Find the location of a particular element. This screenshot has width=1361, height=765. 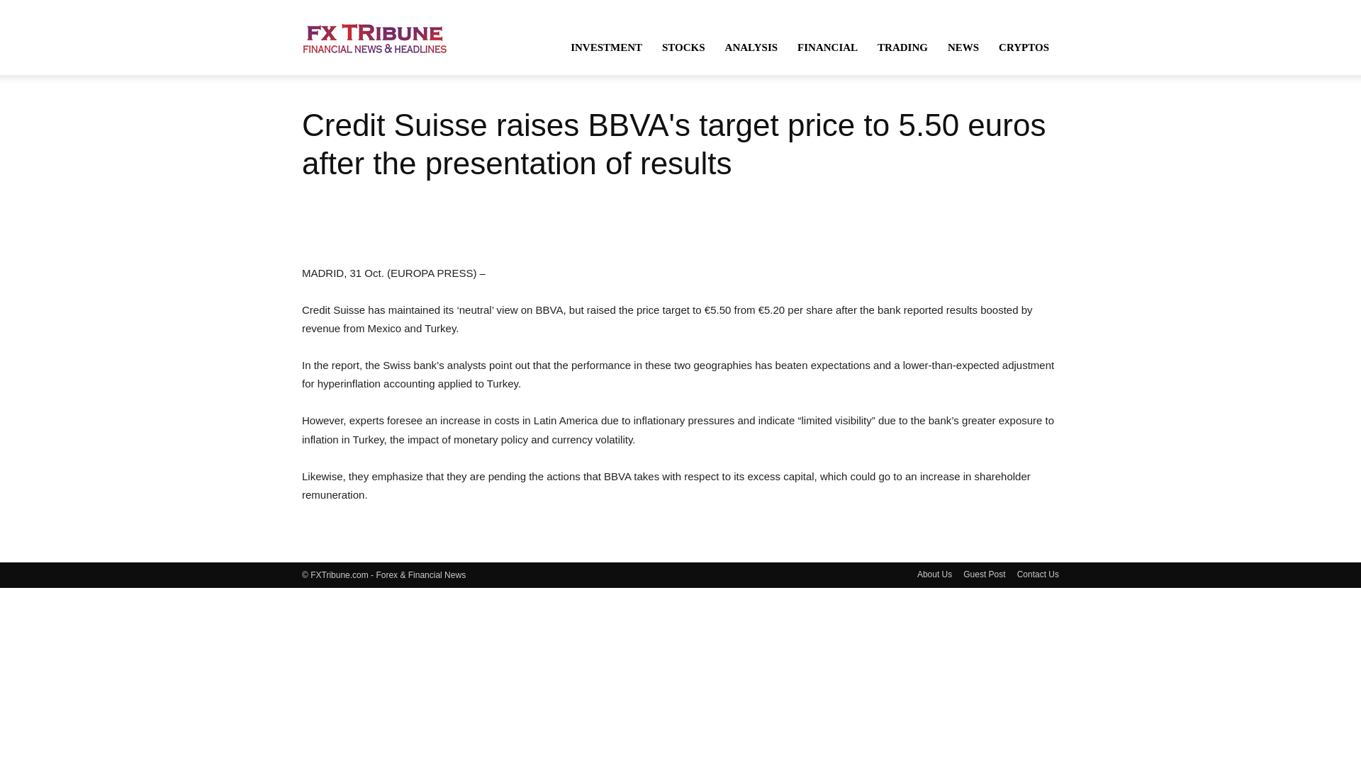

Guest Post is located at coordinates (984, 574).